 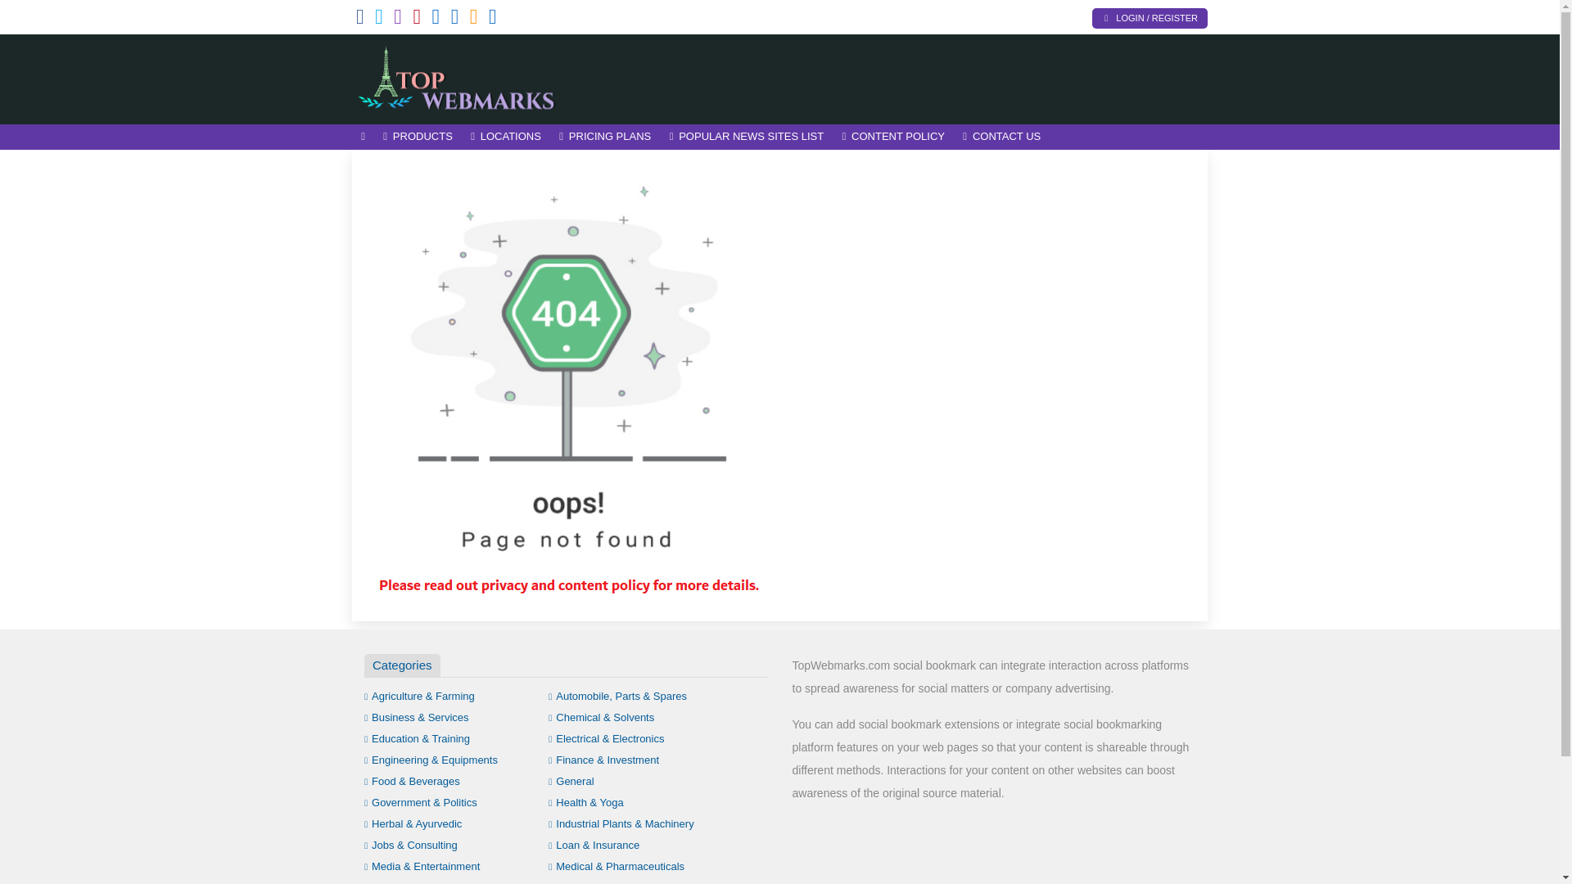 I want to click on LOCATIONS, so click(x=506, y=137).